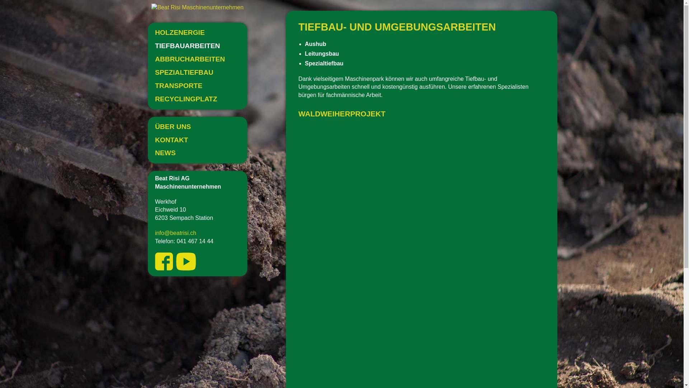 Image resolution: width=689 pixels, height=388 pixels. I want to click on Beat Risi Maschinenunternehmen, so click(197, 8).